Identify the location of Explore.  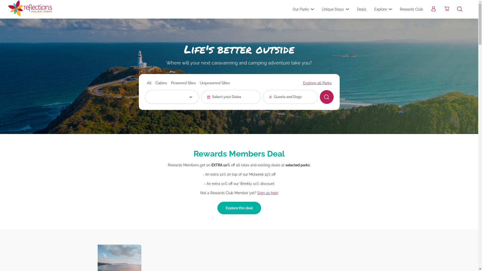
(383, 9).